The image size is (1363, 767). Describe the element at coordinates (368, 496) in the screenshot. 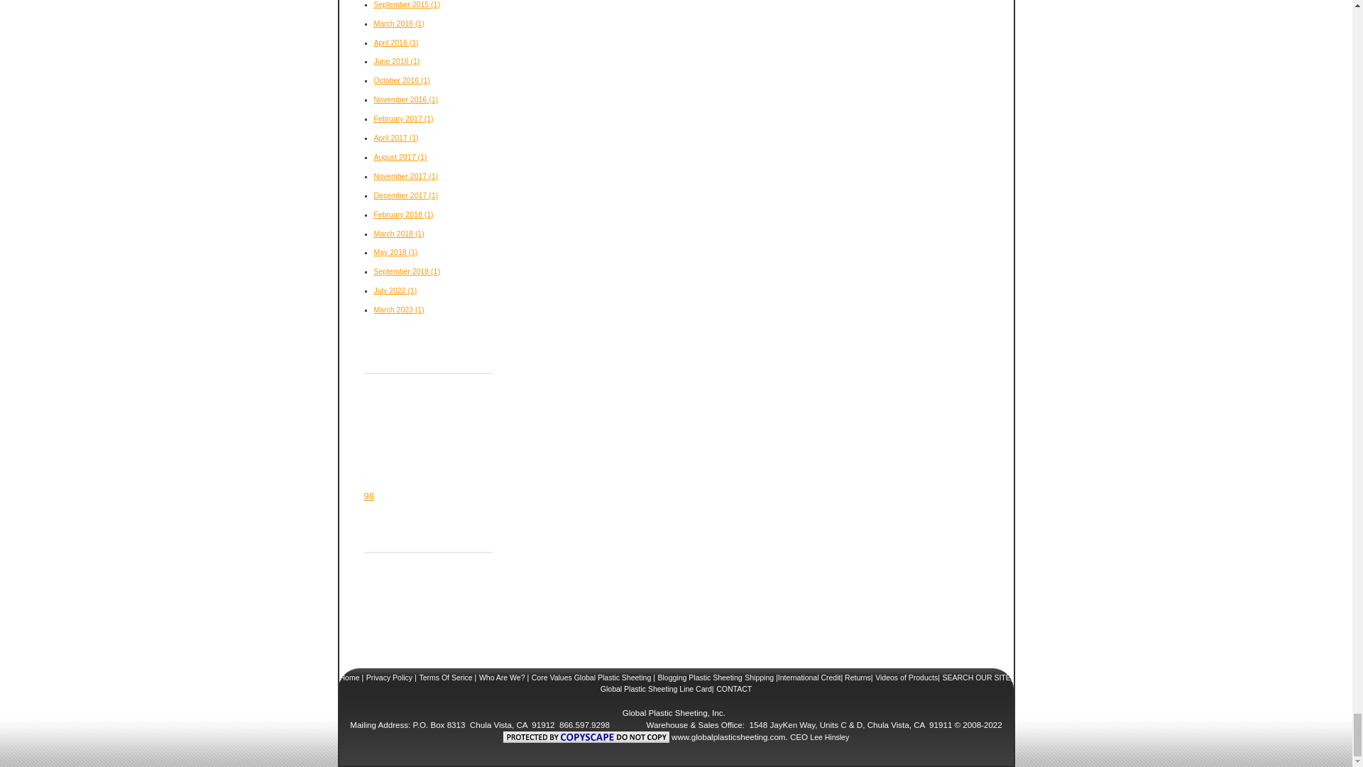

I see `View more services` at that location.